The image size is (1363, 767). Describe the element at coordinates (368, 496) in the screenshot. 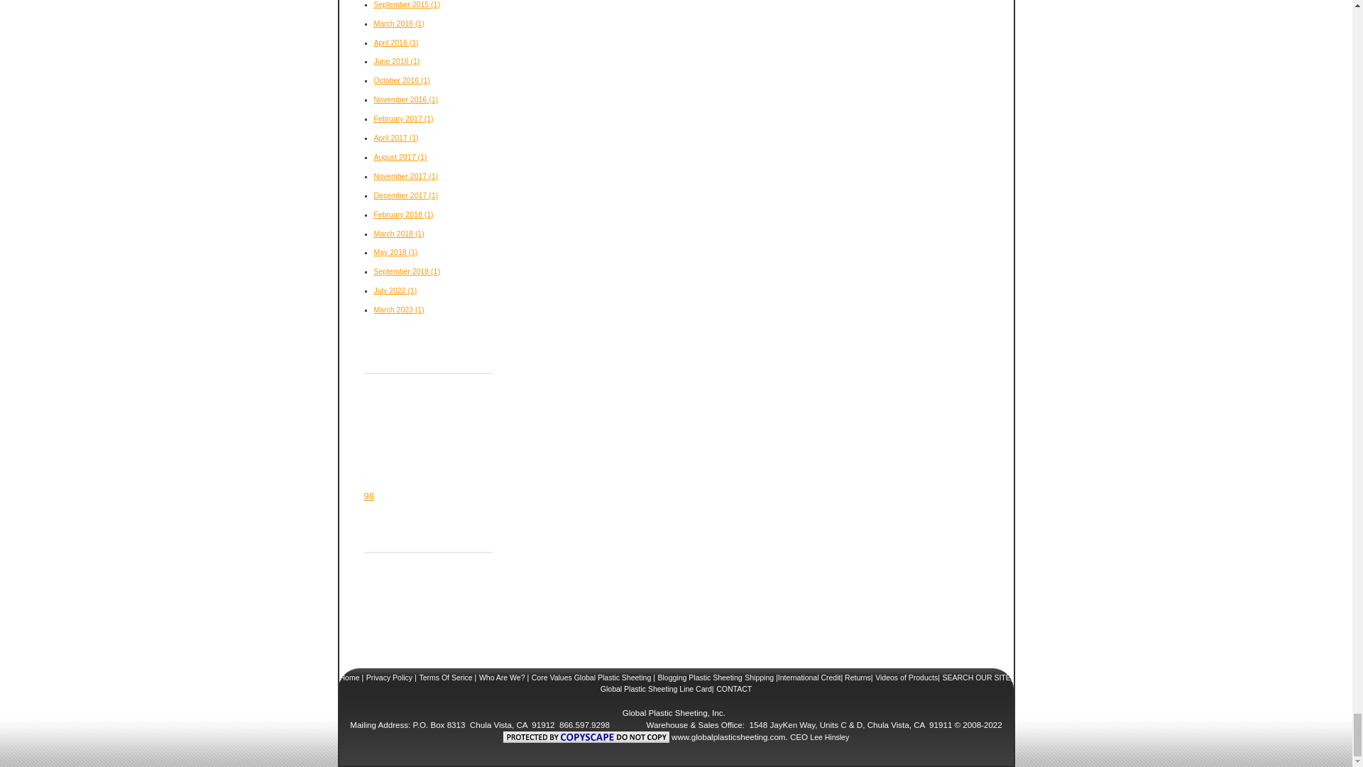

I see `View more services` at that location.